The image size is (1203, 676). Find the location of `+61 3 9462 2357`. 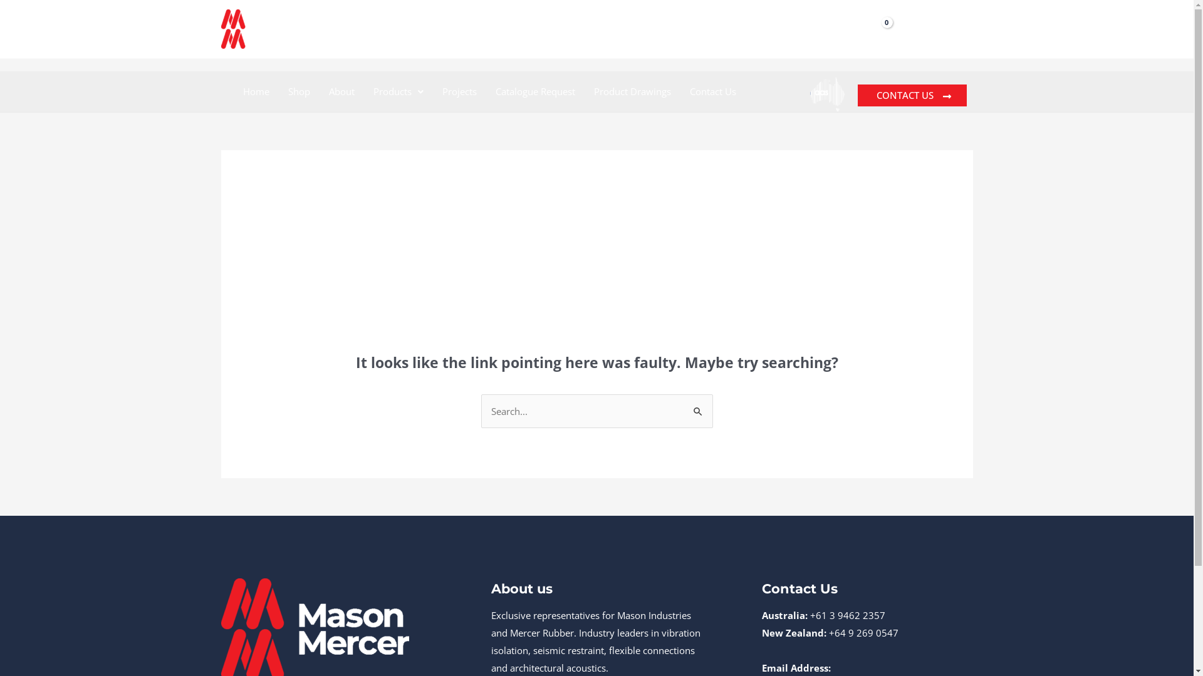

+61 3 9462 2357 is located at coordinates (848, 615).